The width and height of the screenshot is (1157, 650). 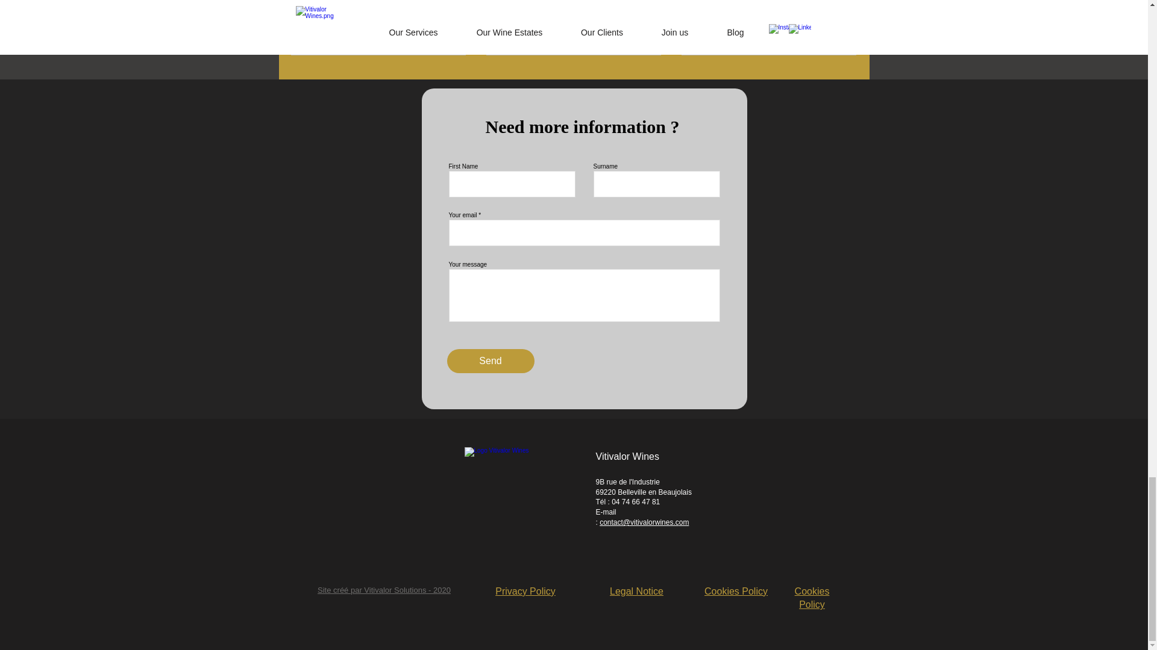 I want to click on Privacy Policy, so click(x=525, y=591).